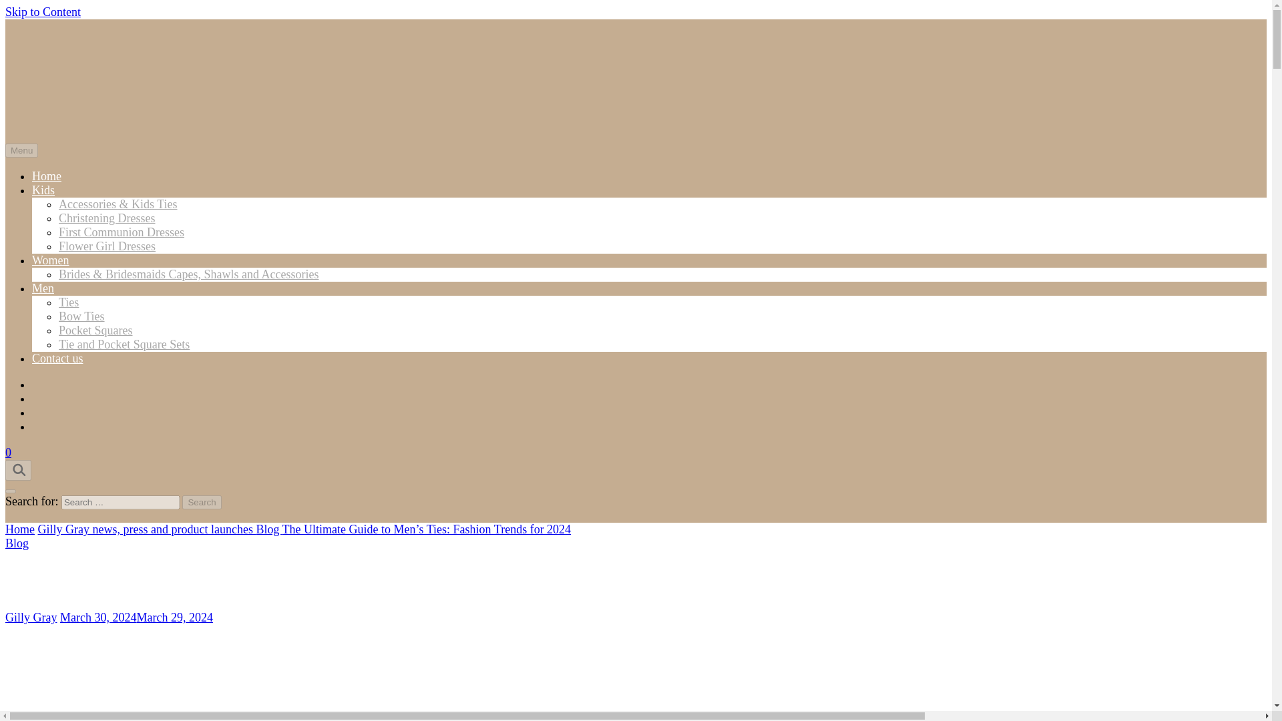 The height and width of the screenshot is (721, 1282). Describe the element at coordinates (57, 358) in the screenshot. I see `Contact us` at that location.